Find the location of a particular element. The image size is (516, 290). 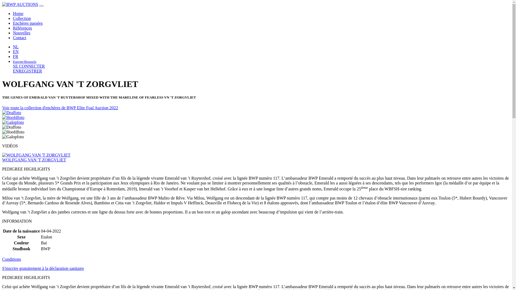

WOLFGANG VAN 'T ZORGVLIET is located at coordinates (36, 157).